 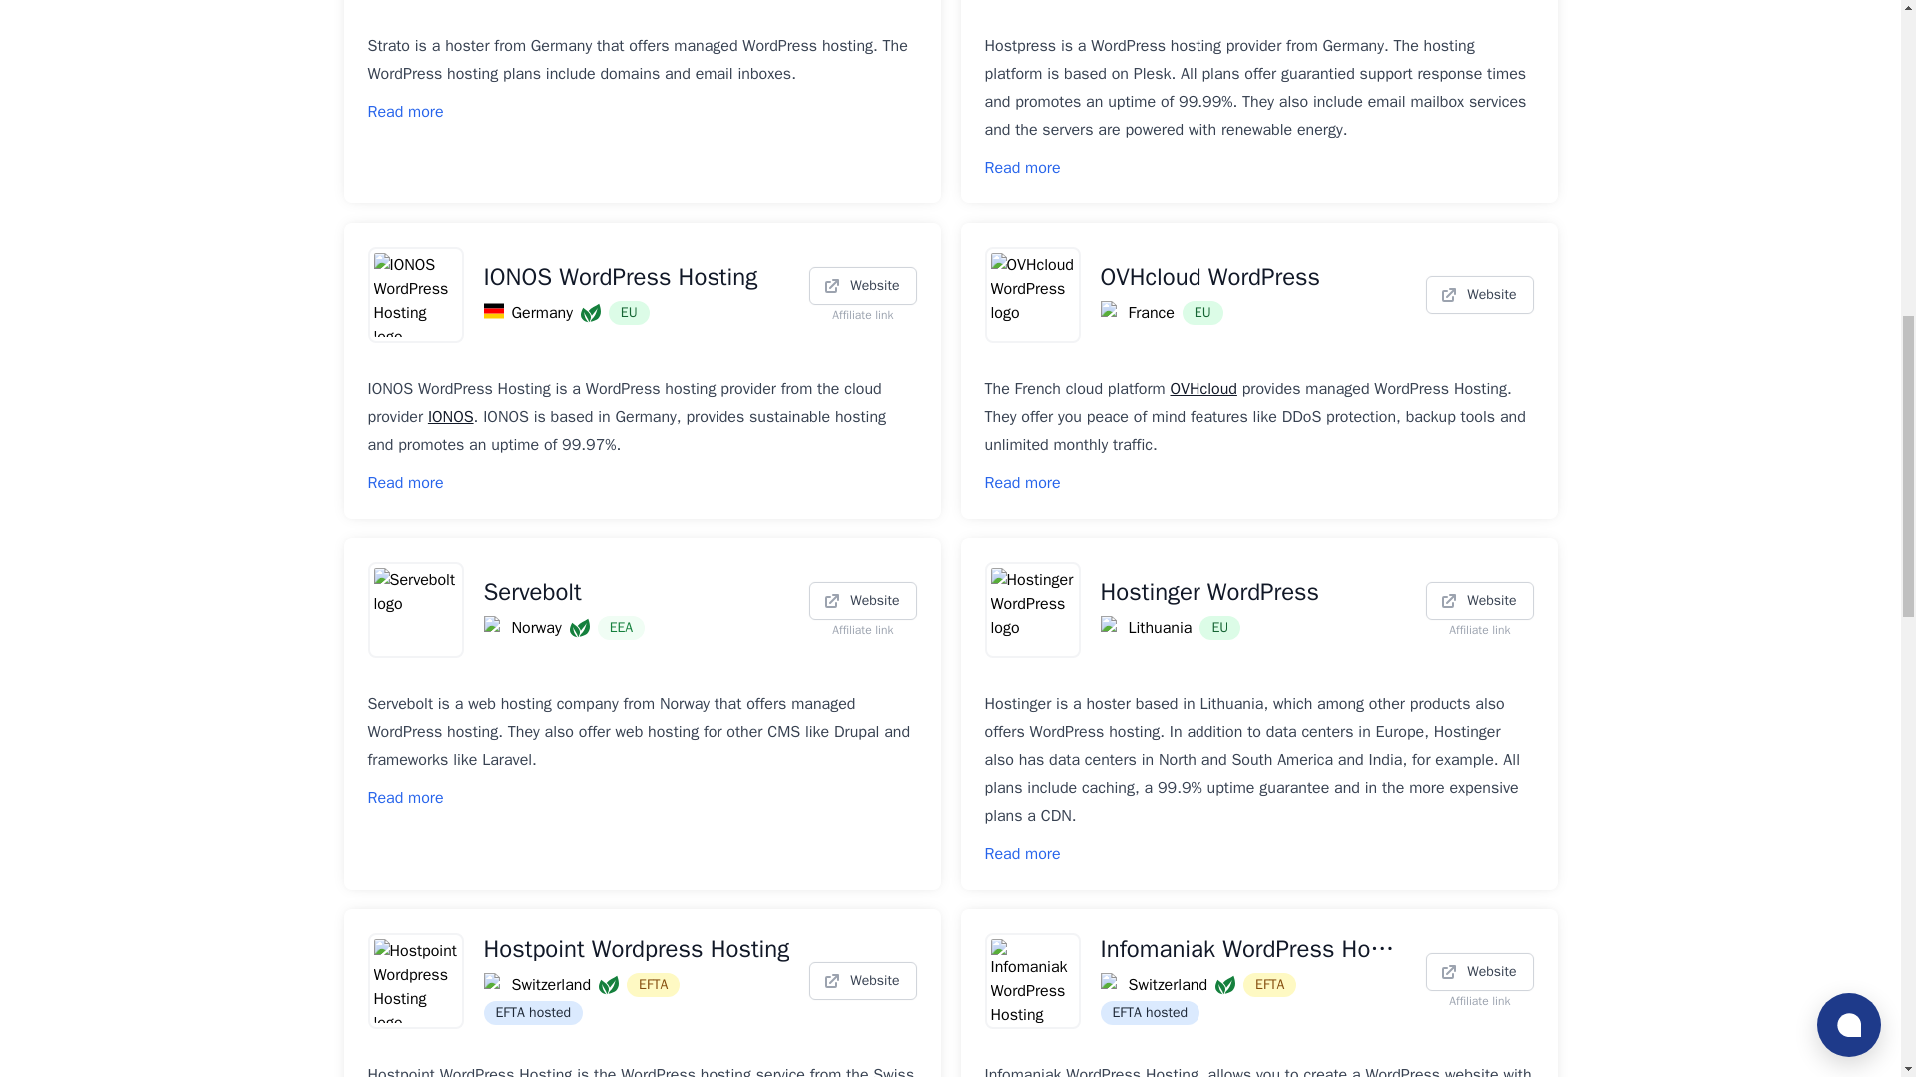 What do you see at coordinates (636, 277) in the screenshot?
I see `IONOS WordPress Hosting` at bounding box center [636, 277].